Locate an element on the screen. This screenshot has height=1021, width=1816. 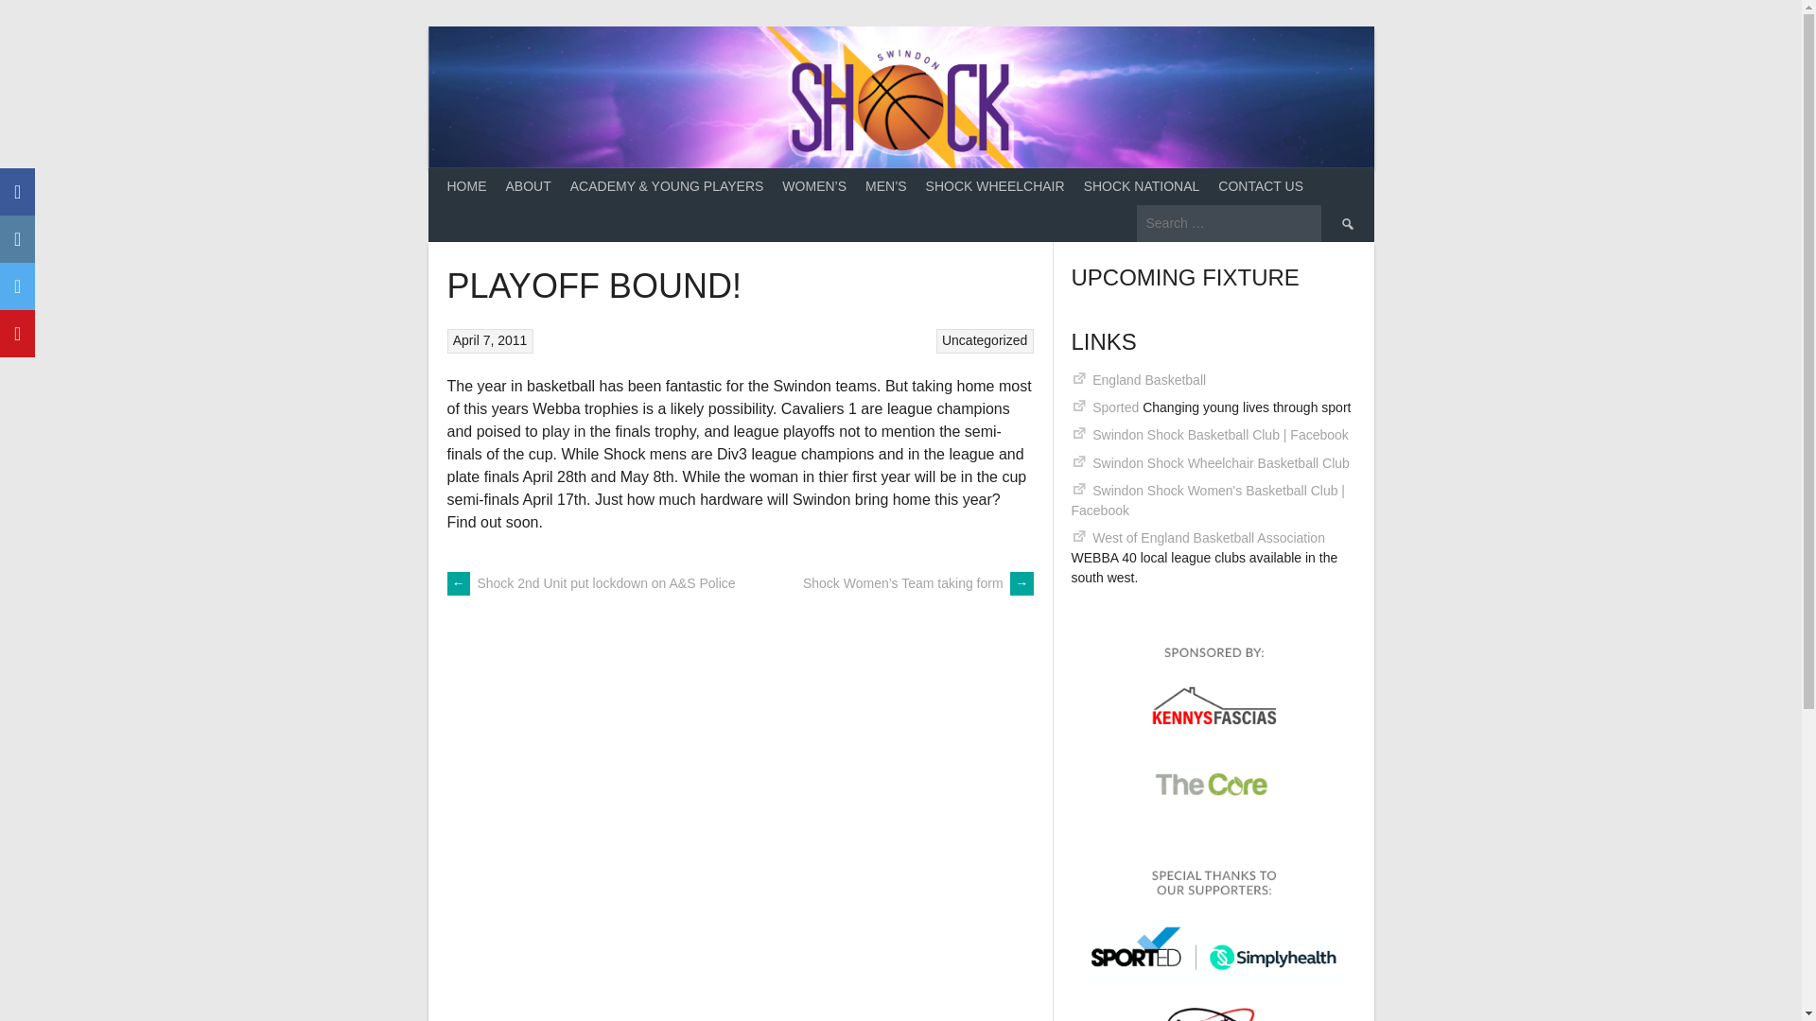
West of England Basketball Association is located at coordinates (1209, 537).